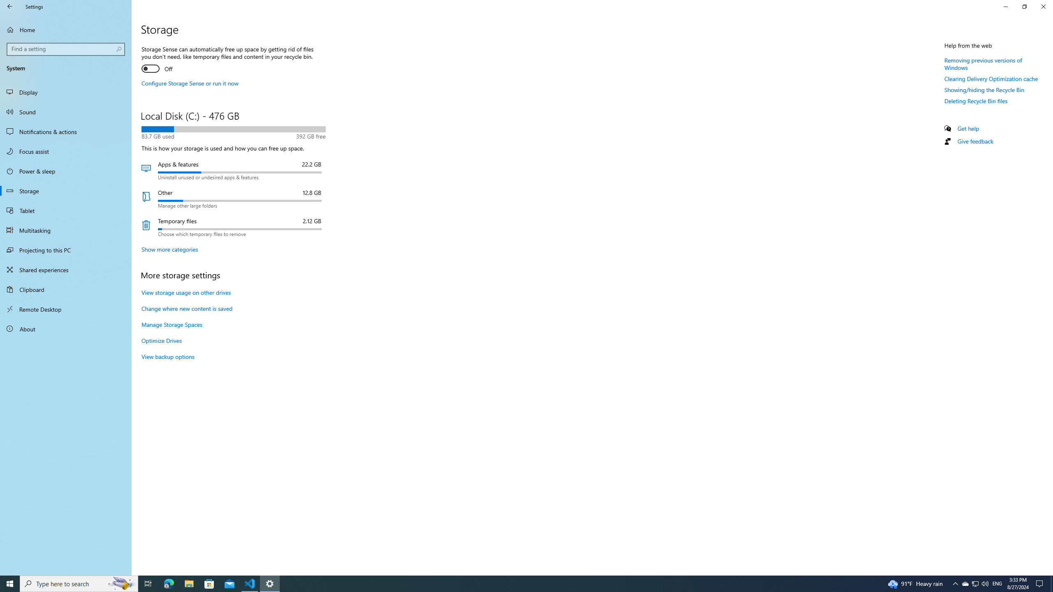 The width and height of the screenshot is (1053, 592). What do you see at coordinates (965, 584) in the screenshot?
I see `Type here to search` at bounding box center [965, 584].